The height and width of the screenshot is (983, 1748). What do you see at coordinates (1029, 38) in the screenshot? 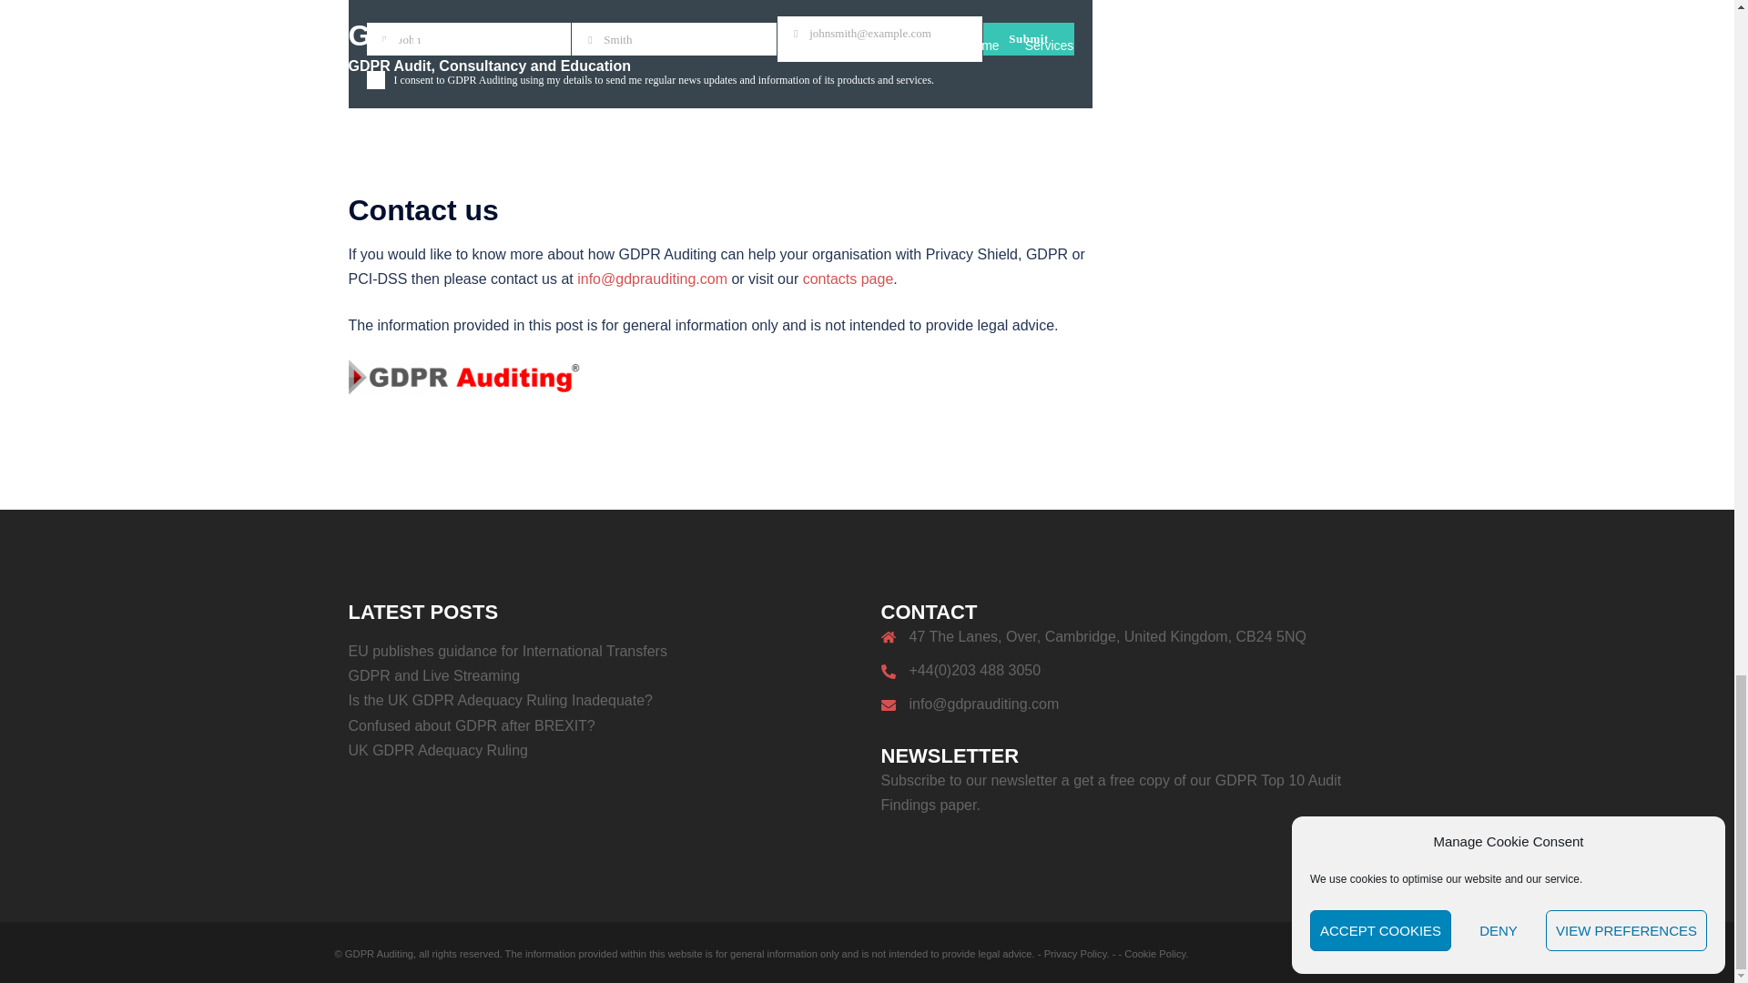
I see `Submit` at bounding box center [1029, 38].